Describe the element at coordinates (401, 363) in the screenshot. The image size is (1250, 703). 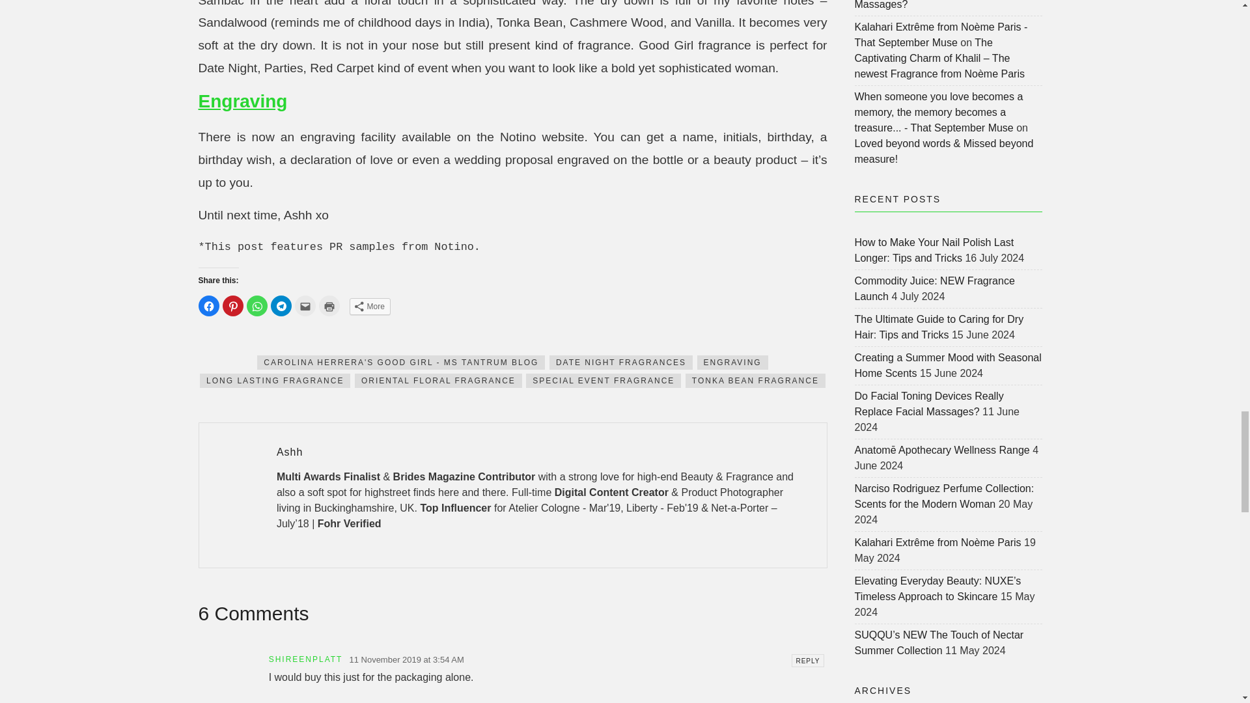
I see `CAROLINA HERRERA'S GOOD GIRL - MS TANTRUM BLOG` at that location.